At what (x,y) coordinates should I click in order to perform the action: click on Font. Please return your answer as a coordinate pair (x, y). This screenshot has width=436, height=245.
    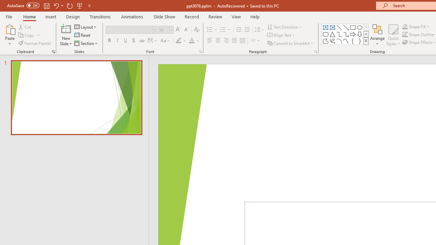
    Looking at the image, I should click on (131, 30).